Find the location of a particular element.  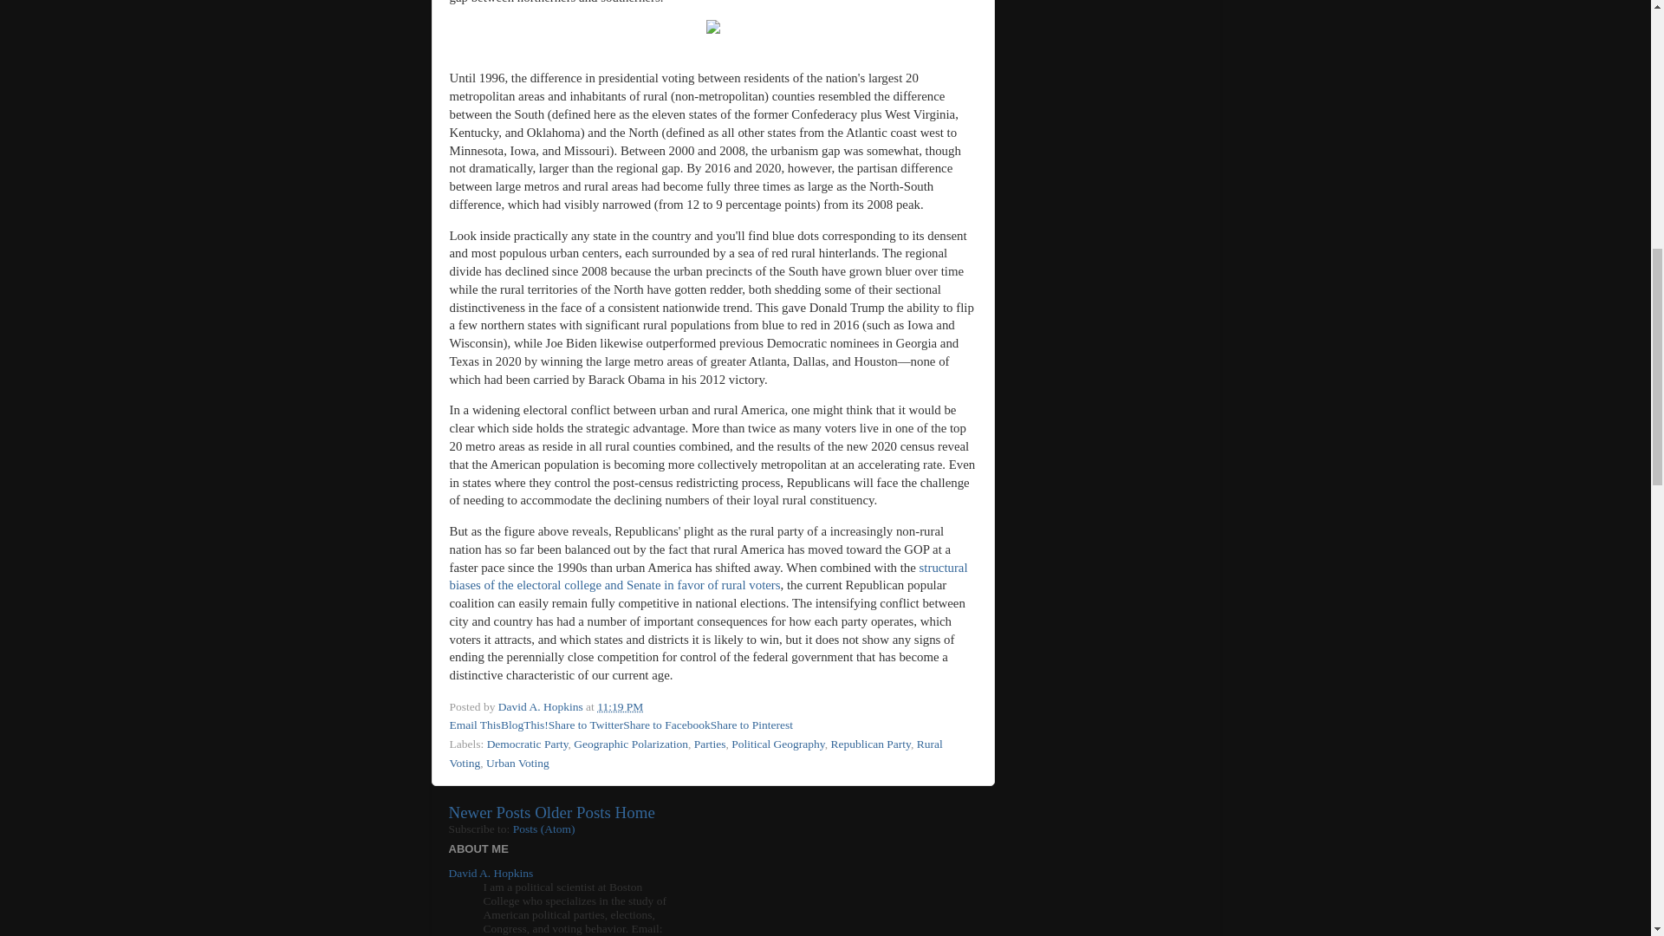

Email This is located at coordinates (475, 725).